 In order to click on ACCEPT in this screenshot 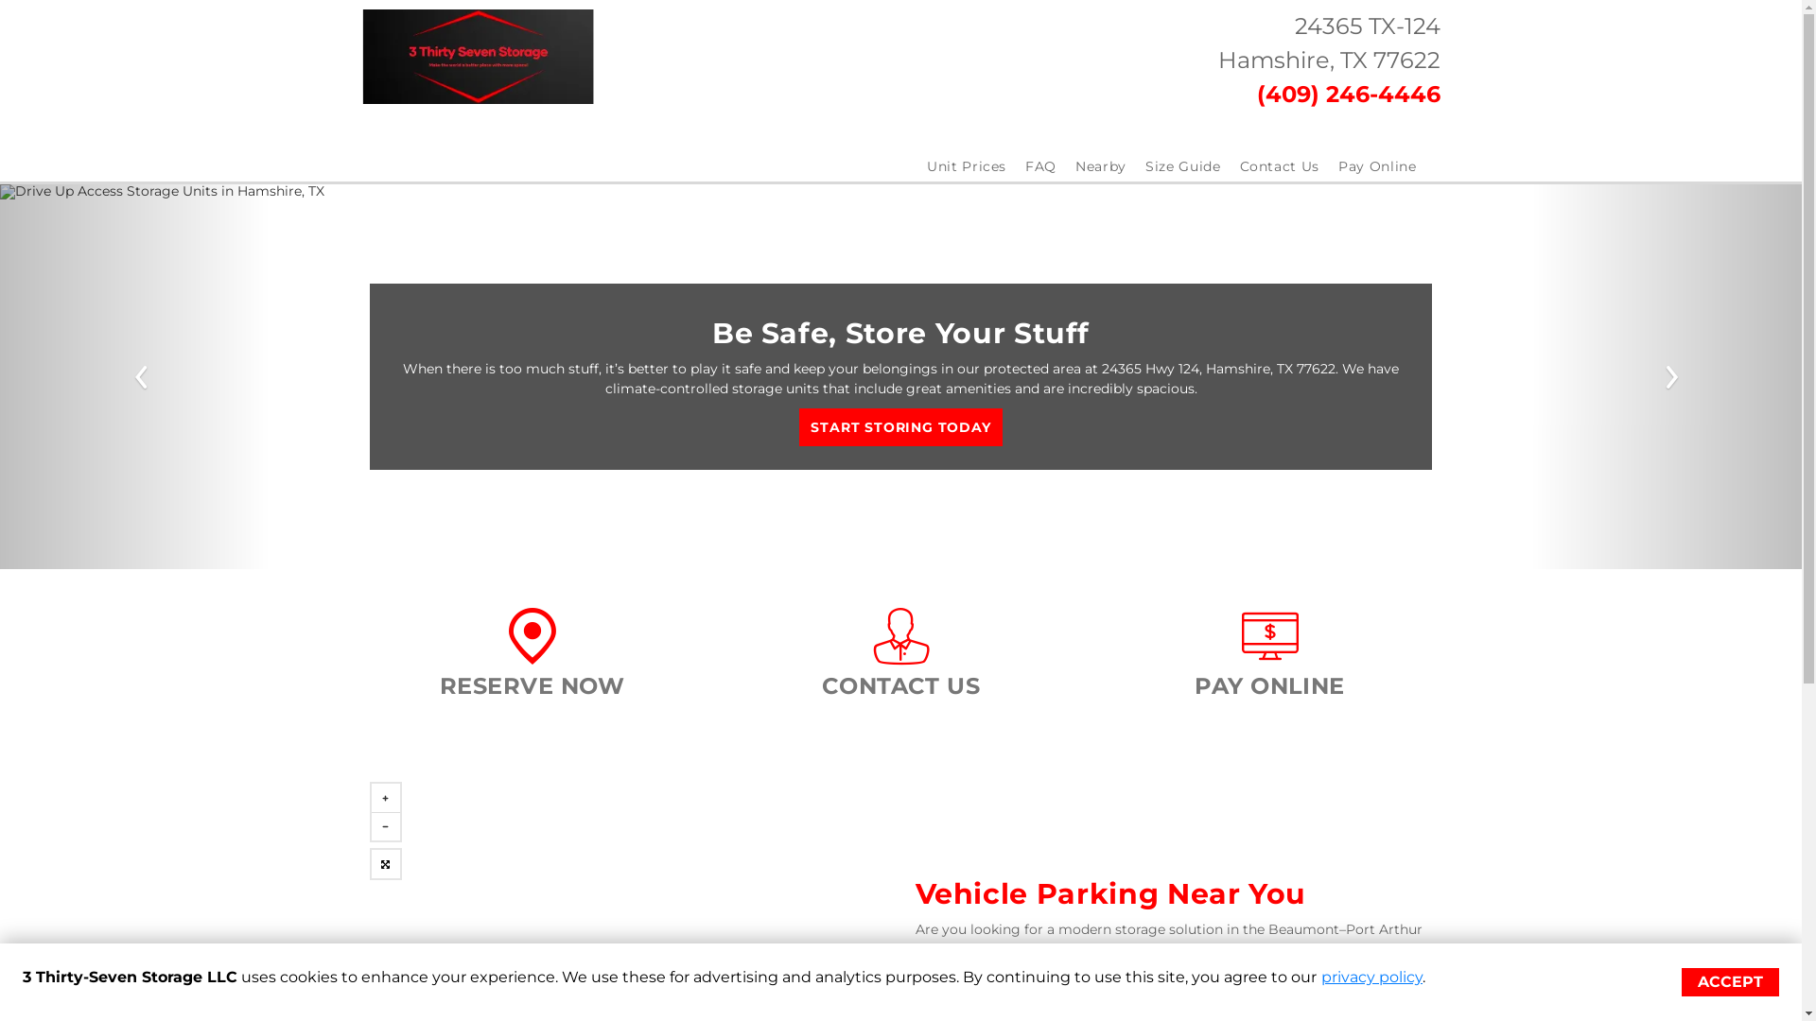, I will do `click(1731, 982)`.